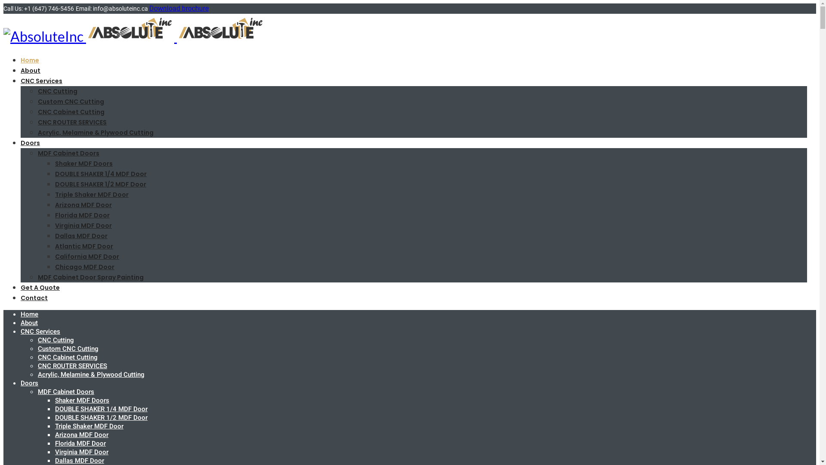 The width and height of the screenshot is (826, 465). I want to click on CNC Cabinet Cutting, so click(71, 112).